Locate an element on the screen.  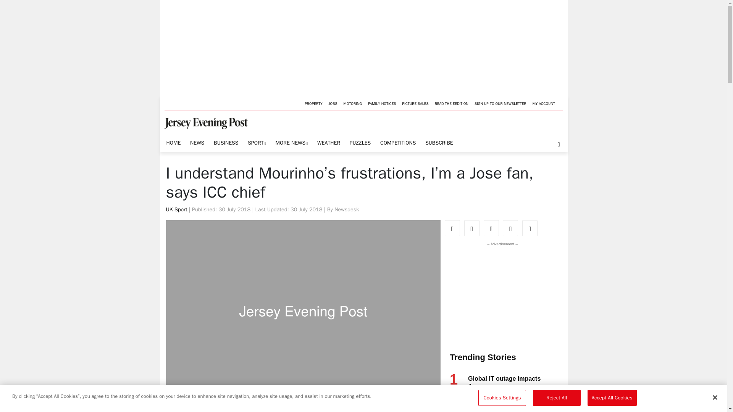
FAMILY NOTICES is located at coordinates (382, 103).